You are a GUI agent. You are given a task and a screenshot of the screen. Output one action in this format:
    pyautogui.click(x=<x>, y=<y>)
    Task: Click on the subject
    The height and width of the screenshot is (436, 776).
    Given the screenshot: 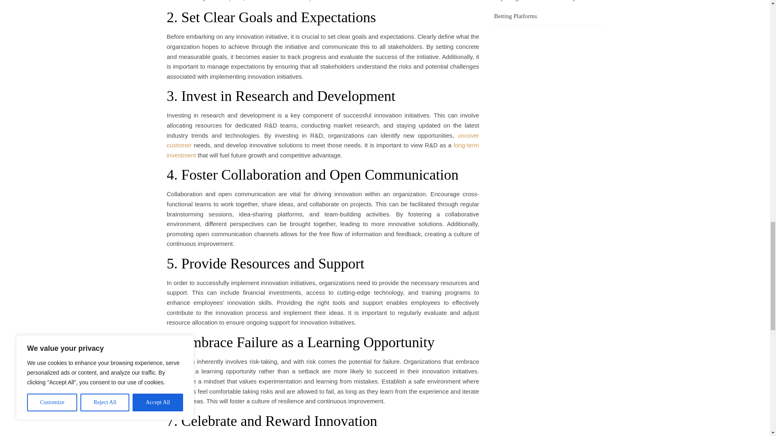 What is the action you would take?
    pyautogui.click(x=309, y=1)
    